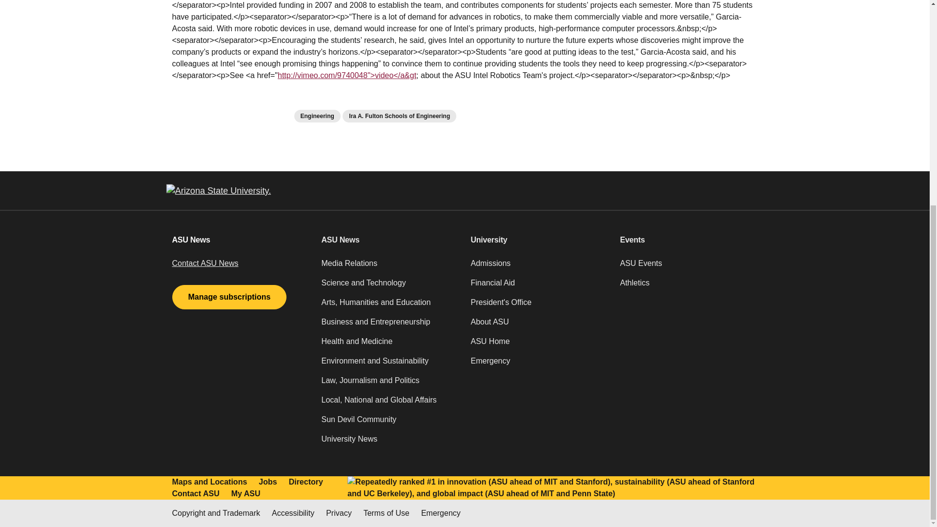 The image size is (937, 527). Describe the element at coordinates (390, 240) in the screenshot. I see `ASU News` at that location.